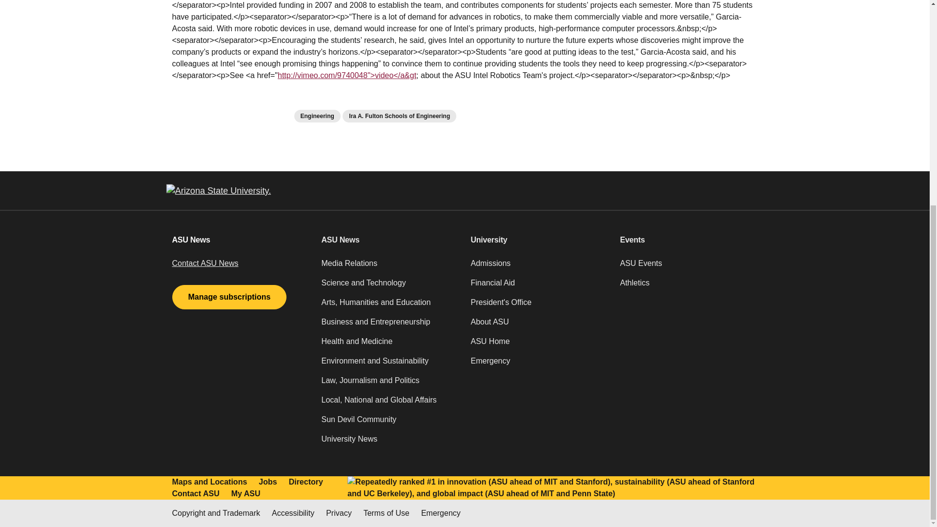 The image size is (937, 527). Describe the element at coordinates (390, 240) in the screenshot. I see `ASU News` at that location.